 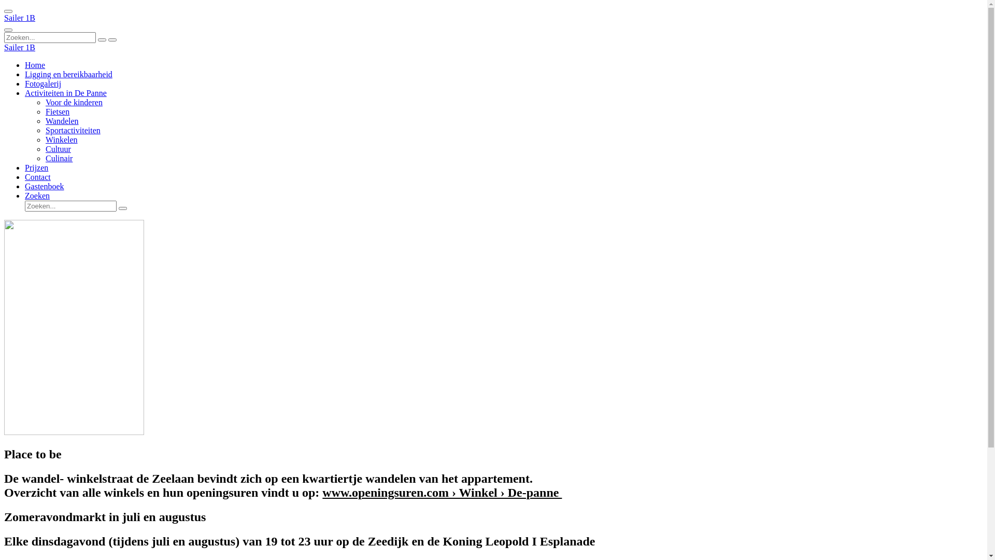 I want to click on Contact, so click(x=38, y=177).